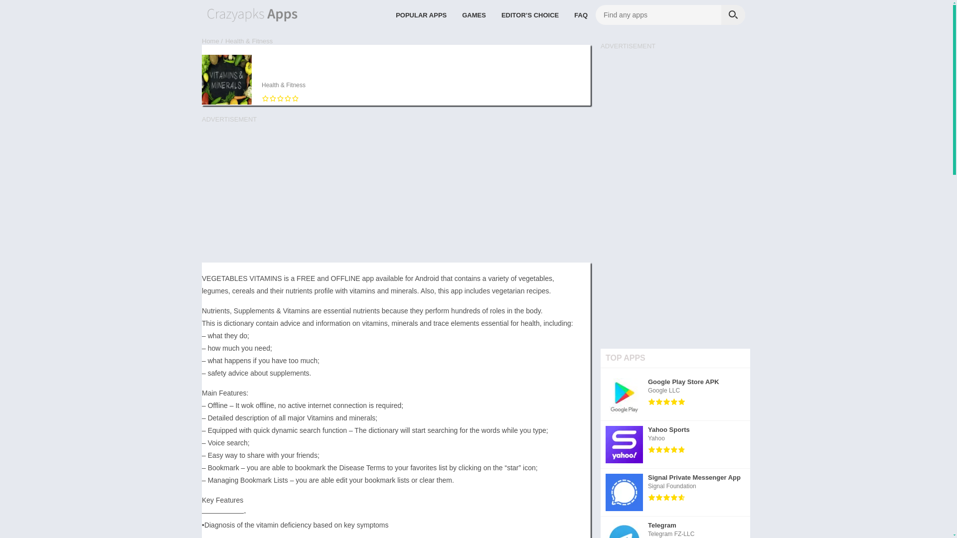 The image size is (957, 538). I want to click on POPULAR APPS, so click(675, 397).